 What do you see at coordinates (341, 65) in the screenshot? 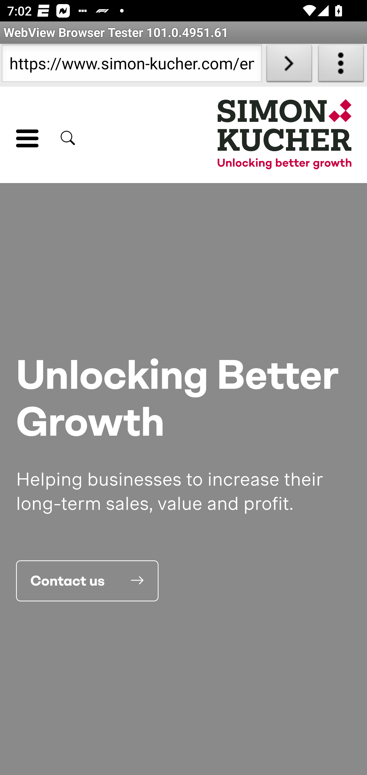
I see `About WebView` at bounding box center [341, 65].